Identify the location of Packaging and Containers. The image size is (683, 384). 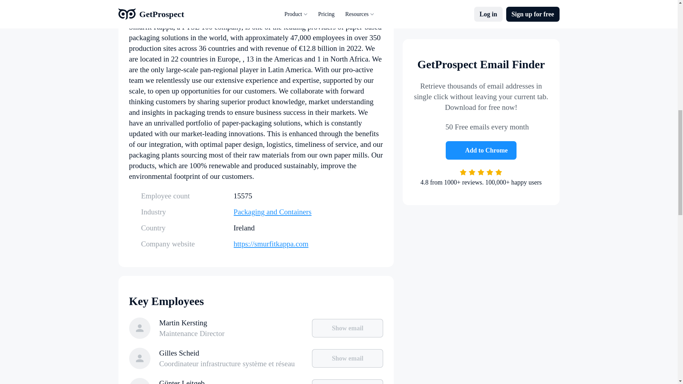
(308, 212).